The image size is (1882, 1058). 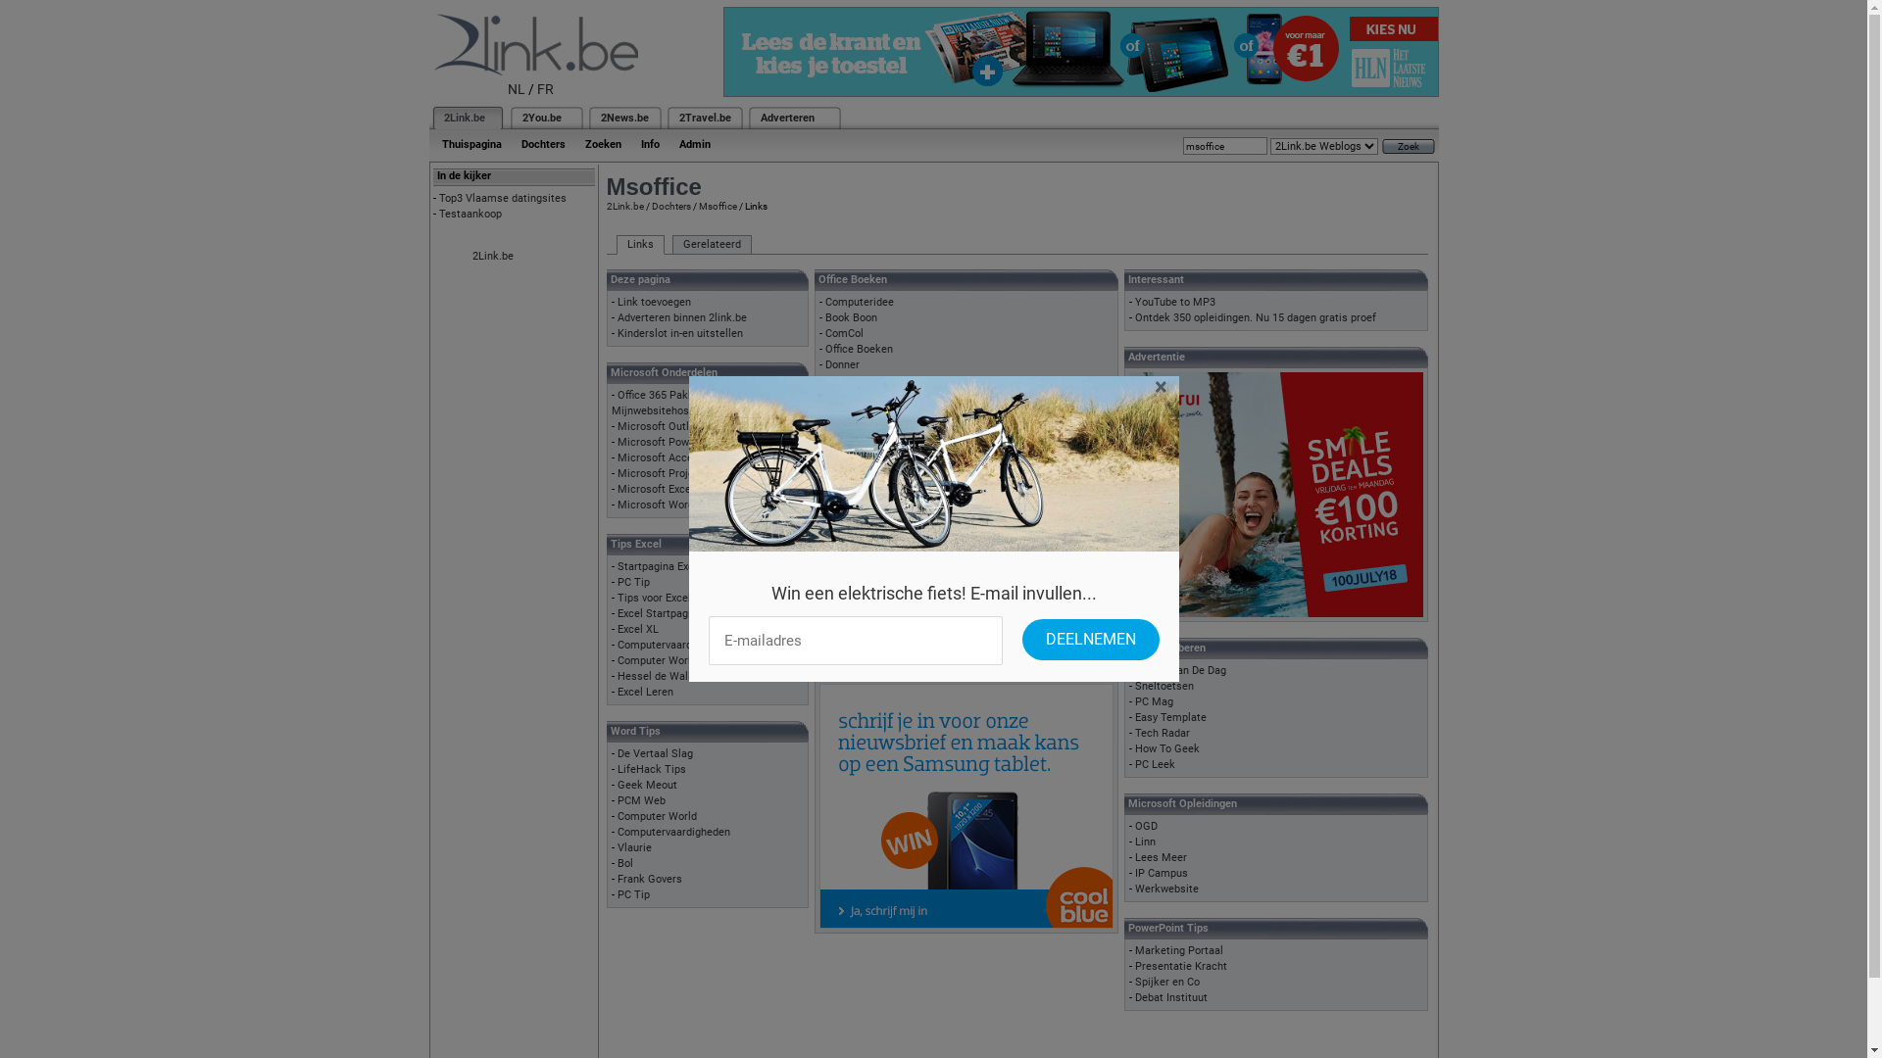 What do you see at coordinates (704, 118) in the screenshot?
I see `2Travel.be` at bounding box center [704, 118].